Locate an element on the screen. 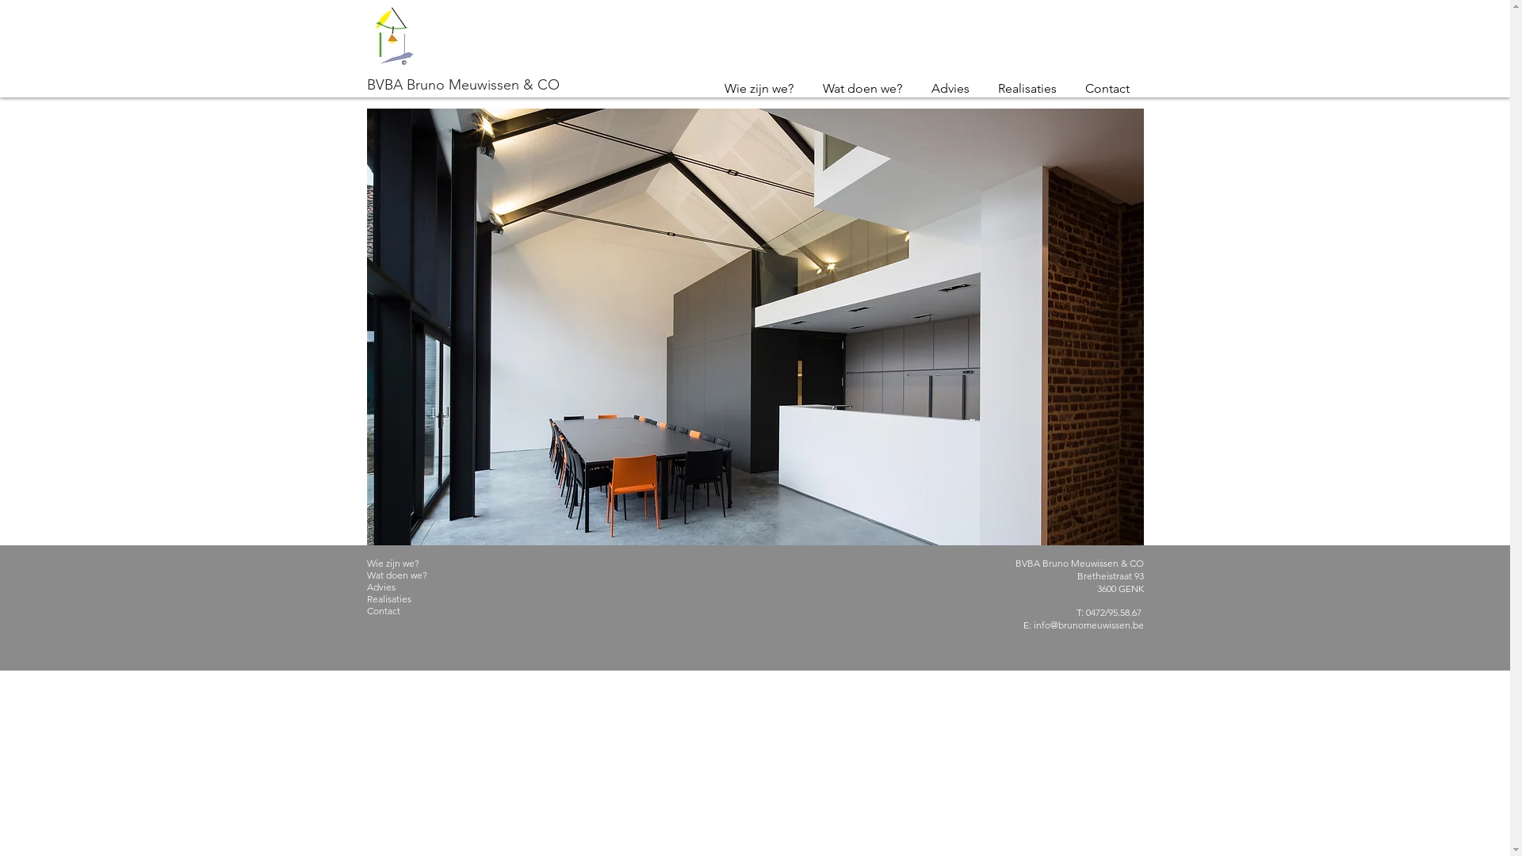 This screenshot has width=1522, height=856. Advies is located at coordinates (950, 89).